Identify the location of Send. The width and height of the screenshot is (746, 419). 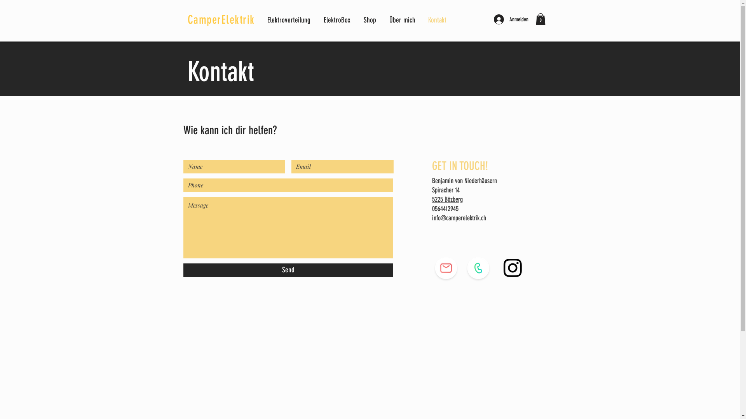
(288, 270).